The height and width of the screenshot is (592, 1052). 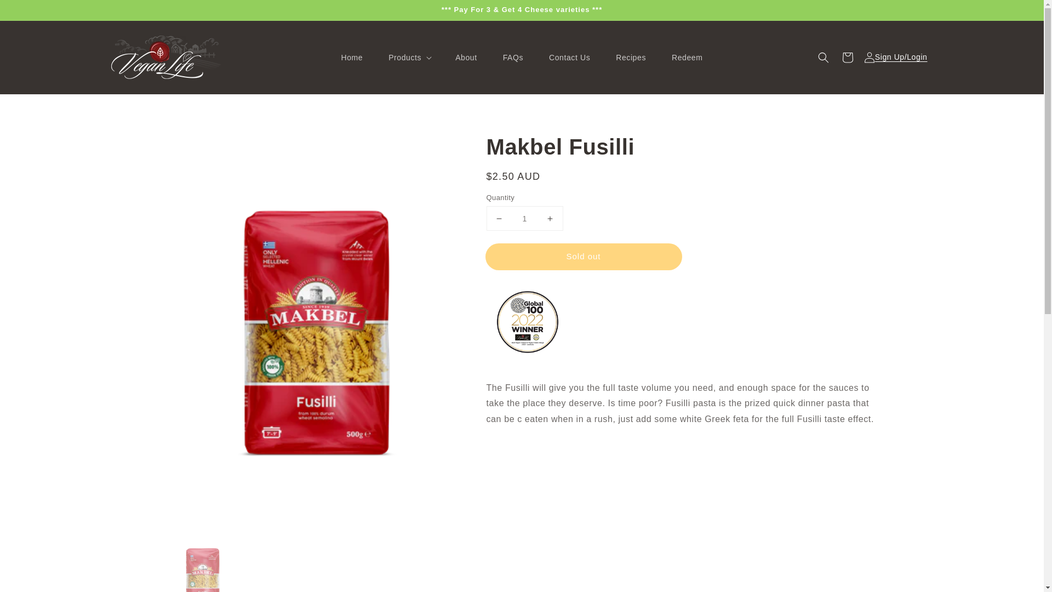 I want to click on Recipes, so click(x=630, y=58).